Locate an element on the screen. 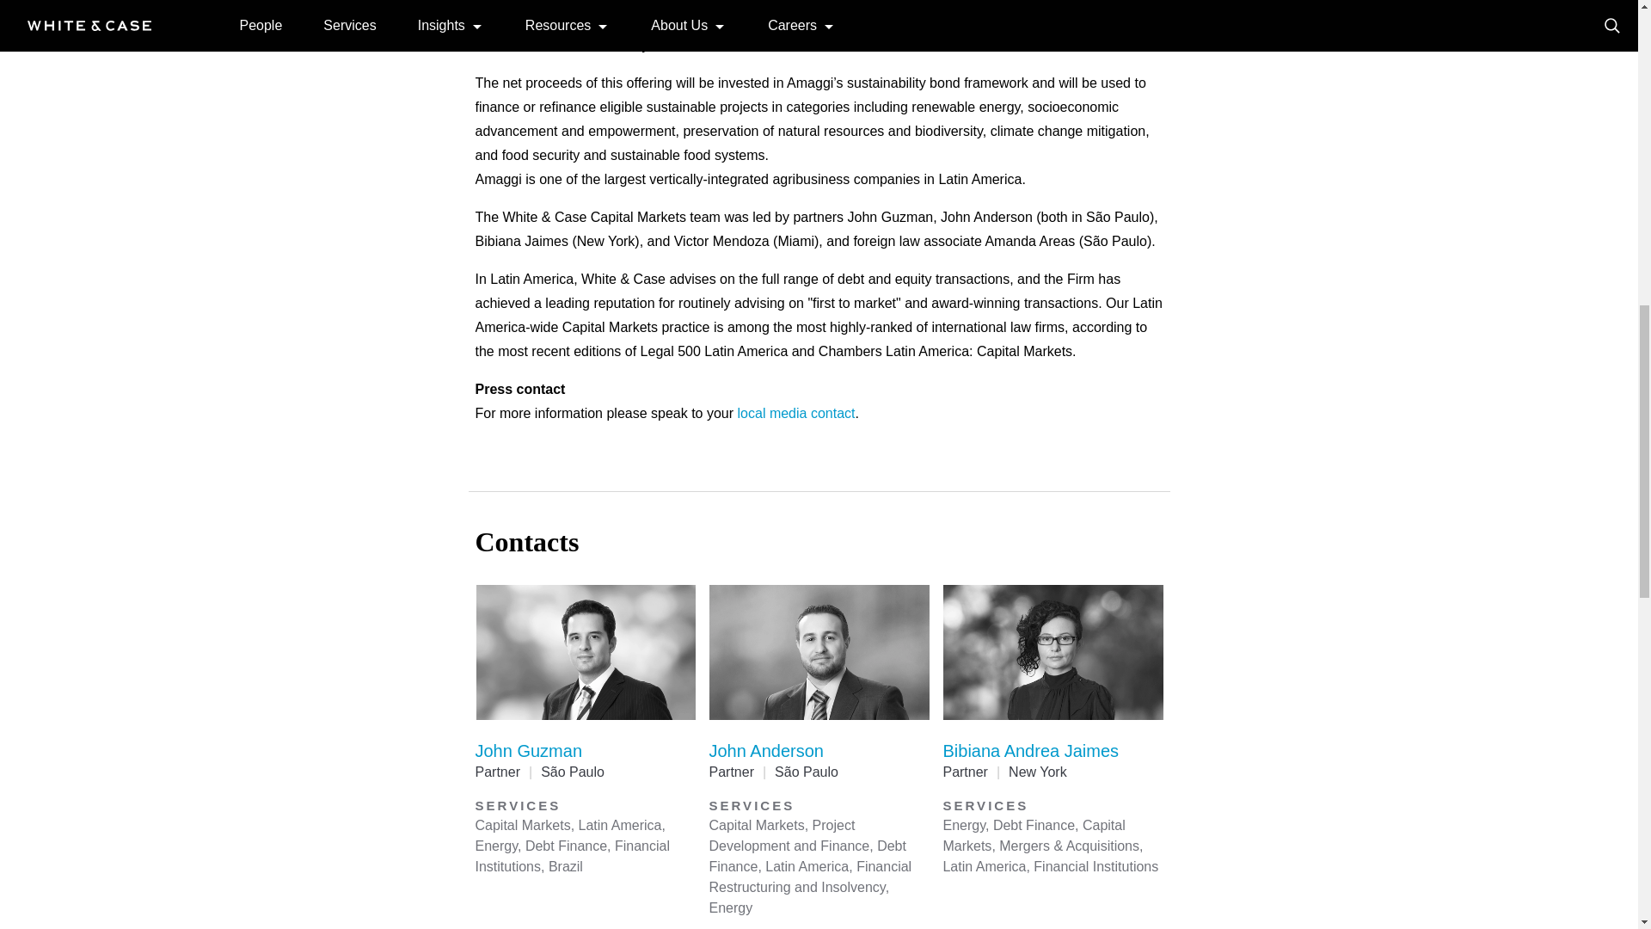 The width and height of the screenshot is (1651, 929). John Anderson is located at coordinates (765, 750).